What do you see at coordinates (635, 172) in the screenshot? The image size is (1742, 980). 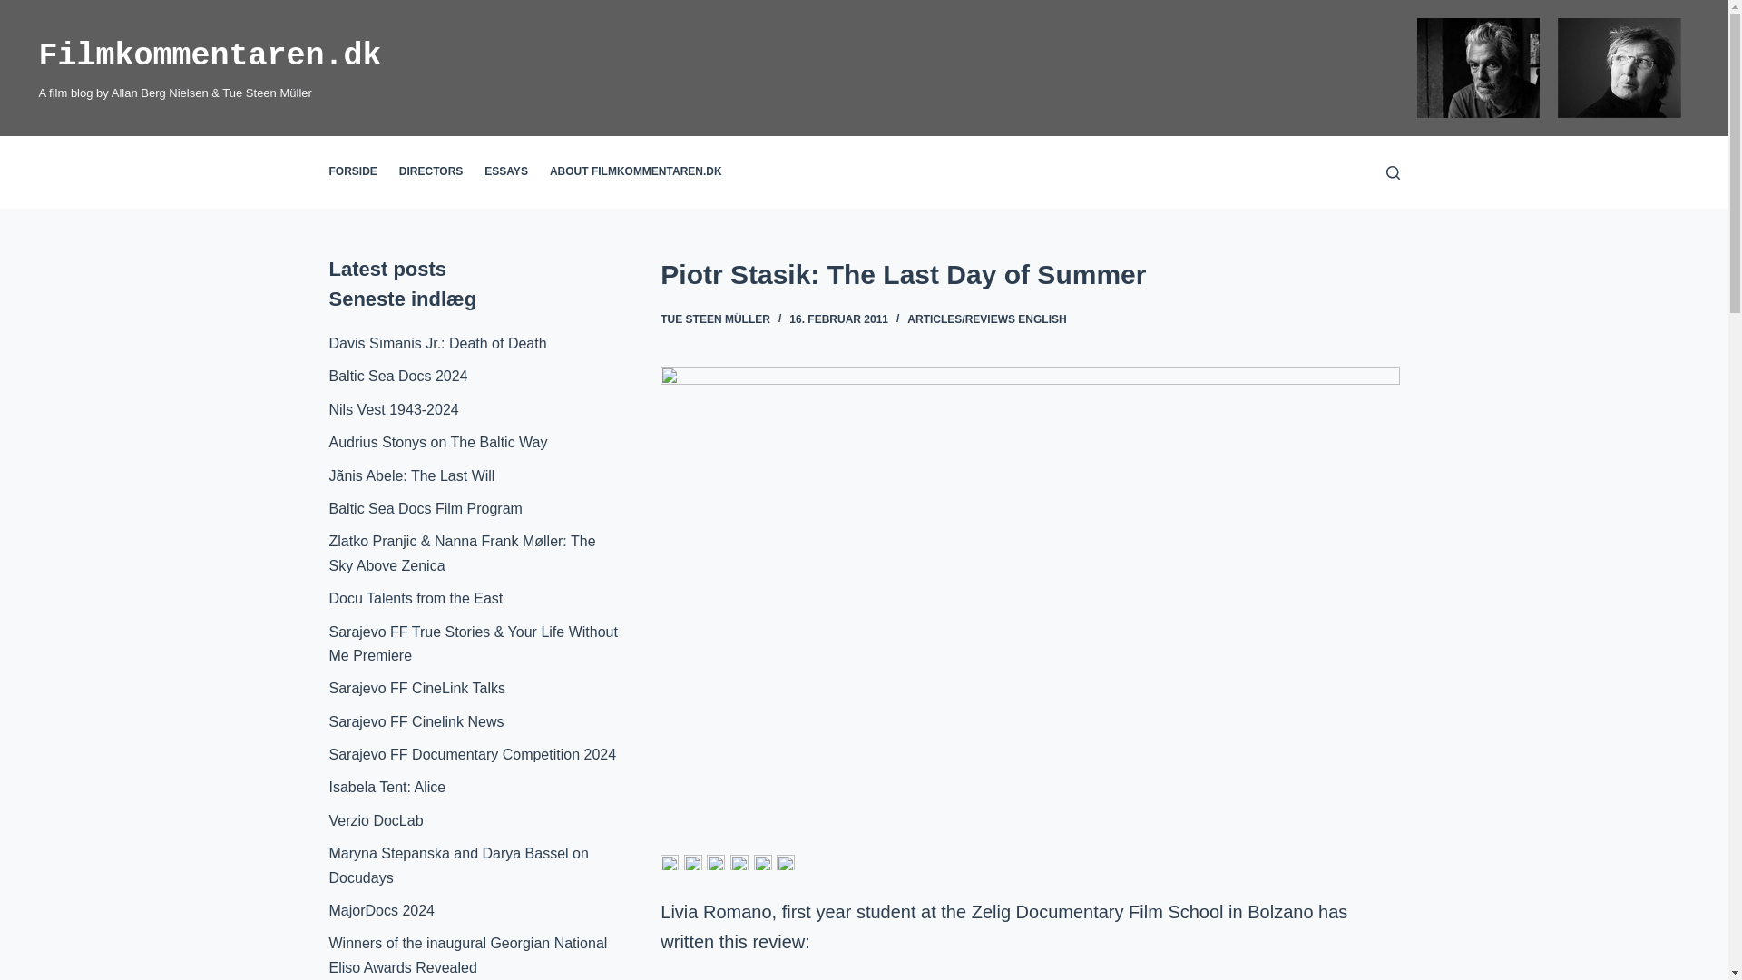 I see `ABOUT FILMKOMMENTAREN.DK` at bounding box center [635, 172].